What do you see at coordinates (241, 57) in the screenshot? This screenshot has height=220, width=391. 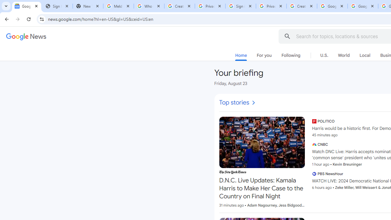 I see `Home` at bounding box center [241, 57].